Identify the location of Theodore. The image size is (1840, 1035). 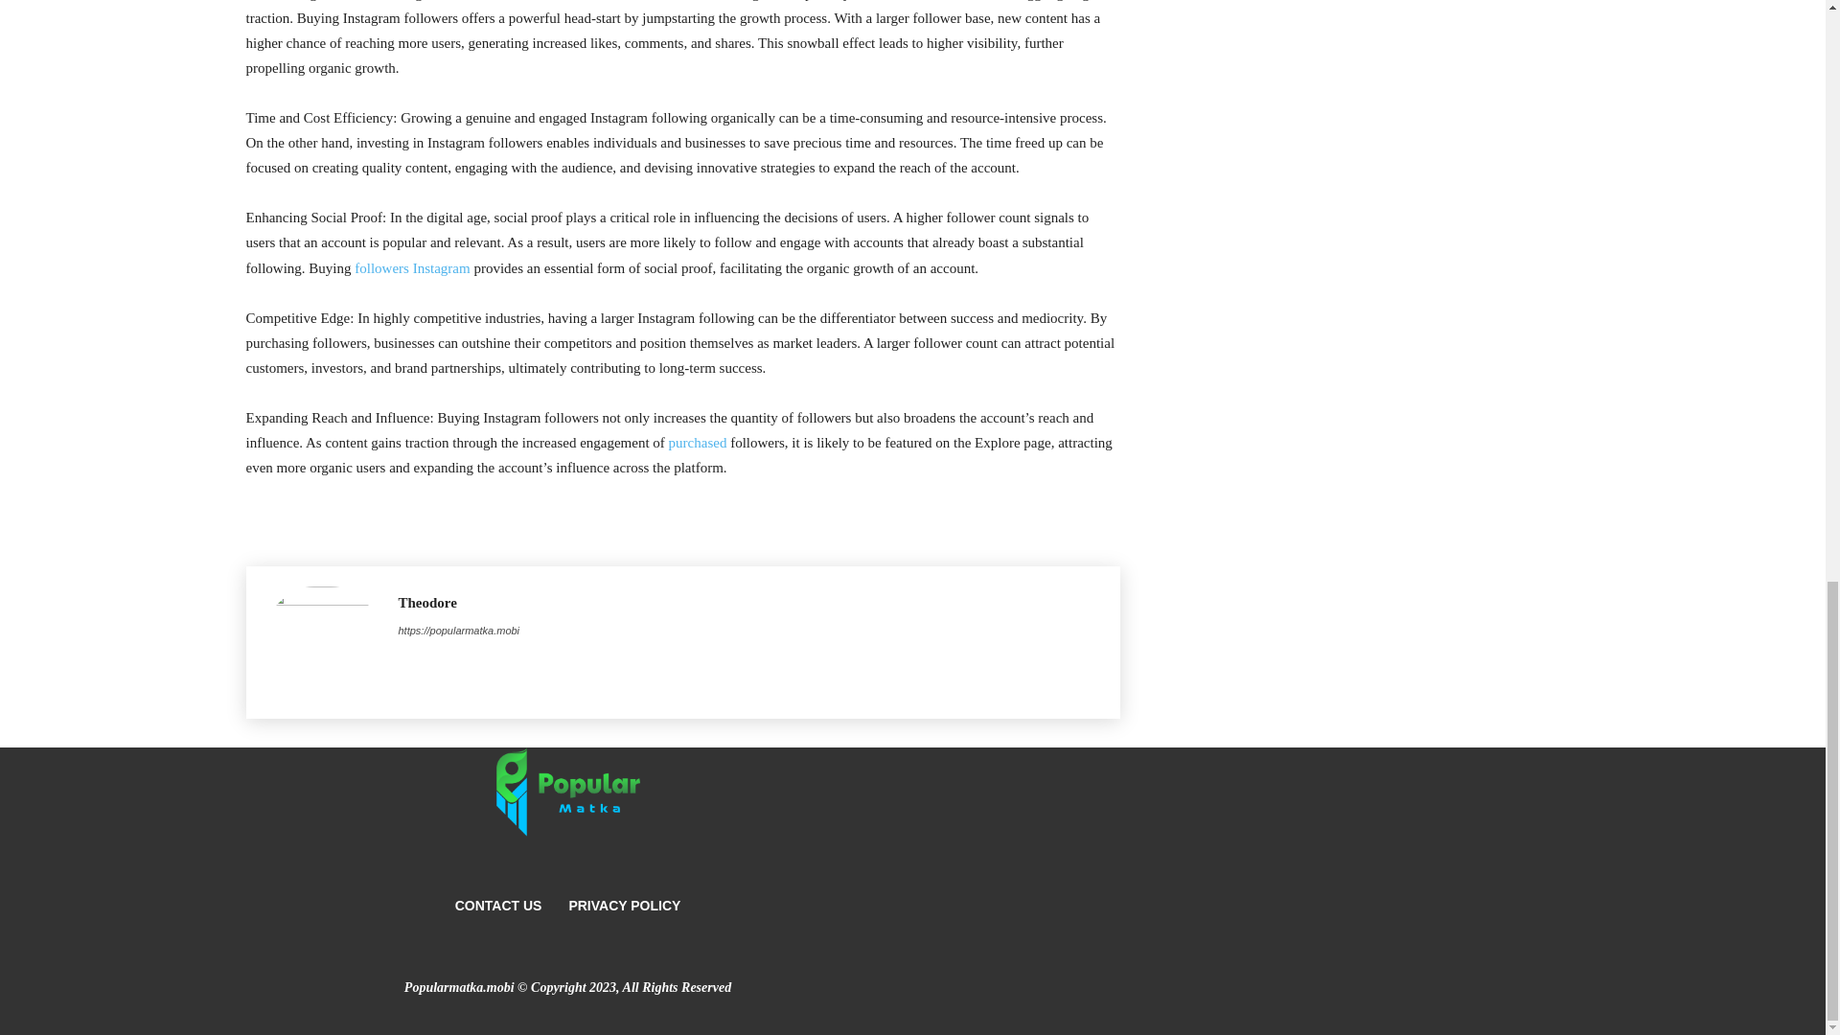
(460, 603).